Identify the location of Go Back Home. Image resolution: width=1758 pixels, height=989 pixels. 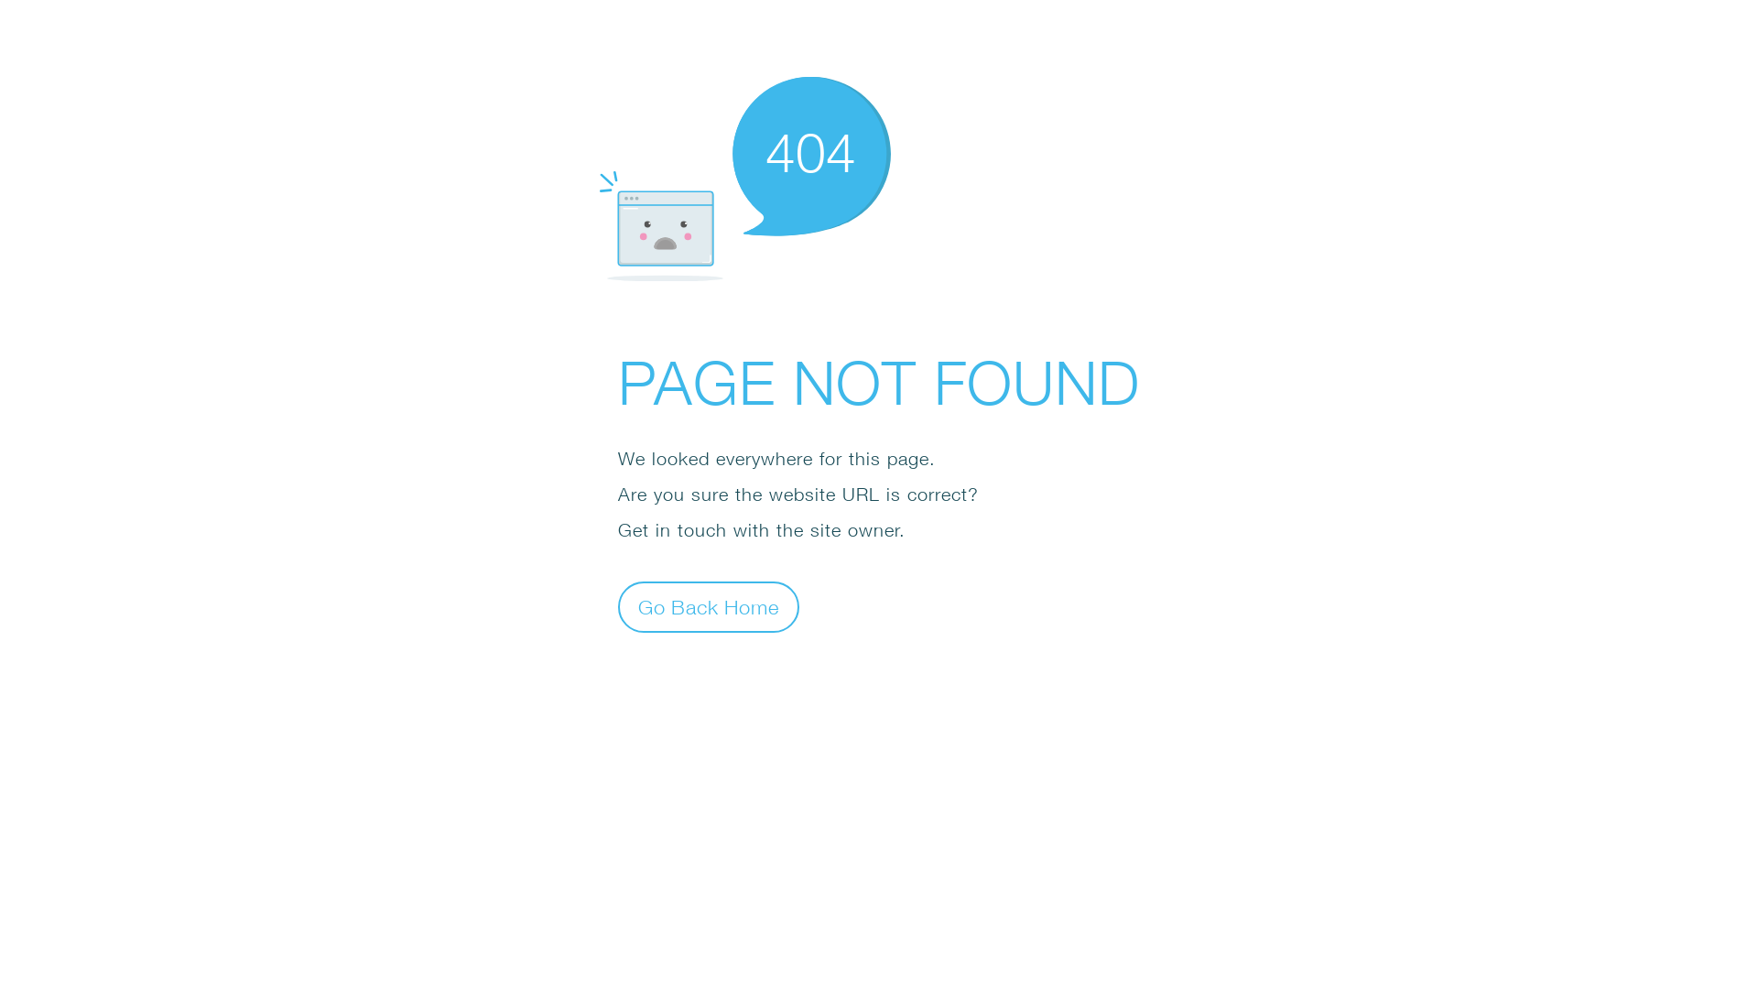
(709, 606).